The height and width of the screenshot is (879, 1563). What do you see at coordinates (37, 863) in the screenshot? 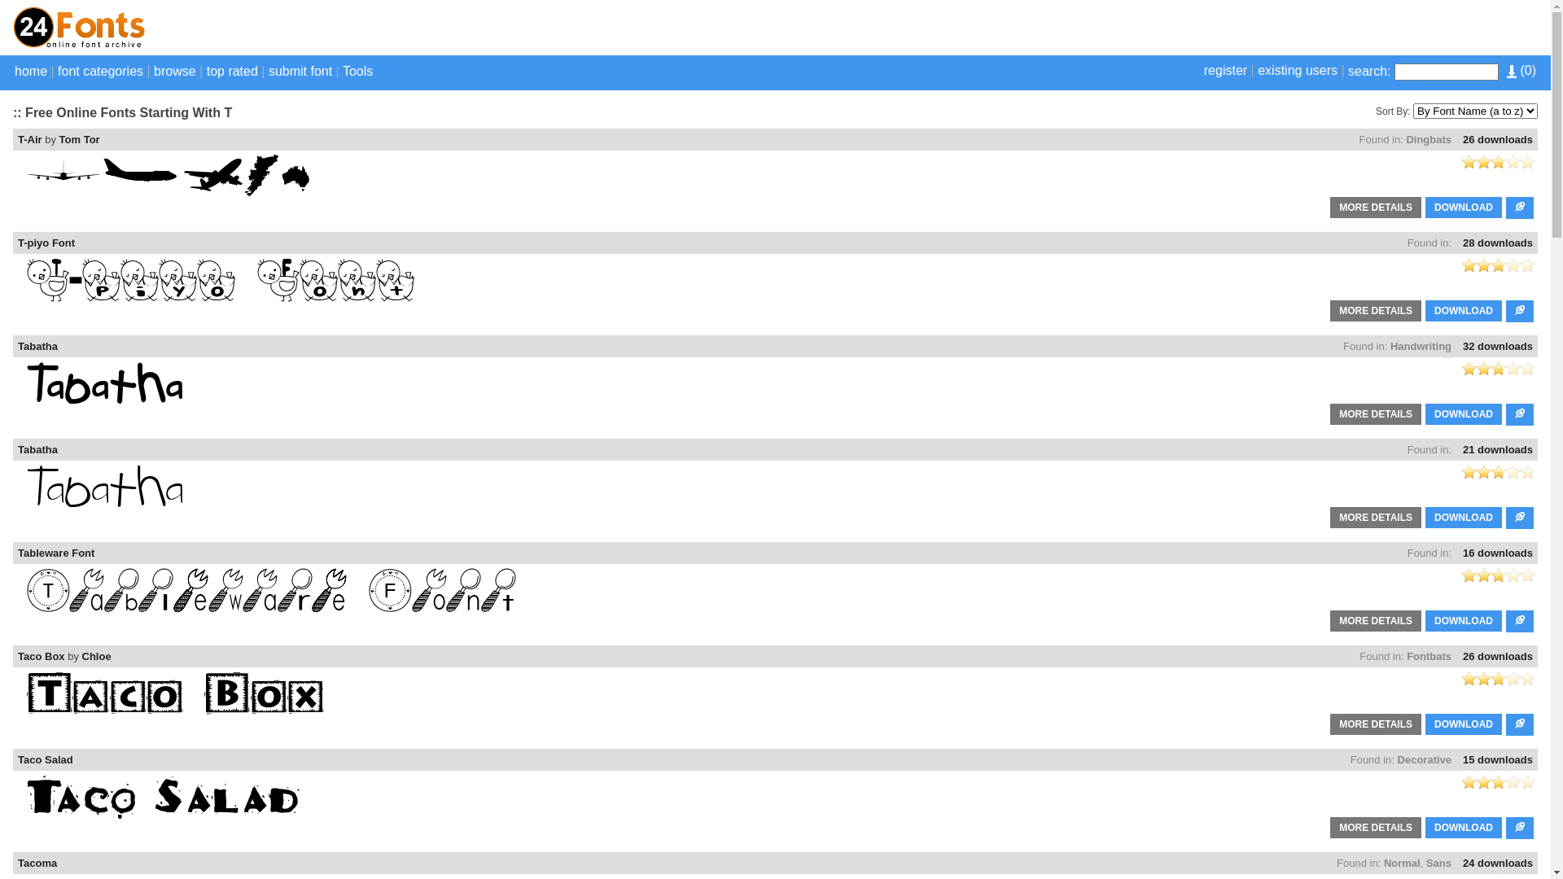
I see `Tacoma` at bounding box center [37, 863].